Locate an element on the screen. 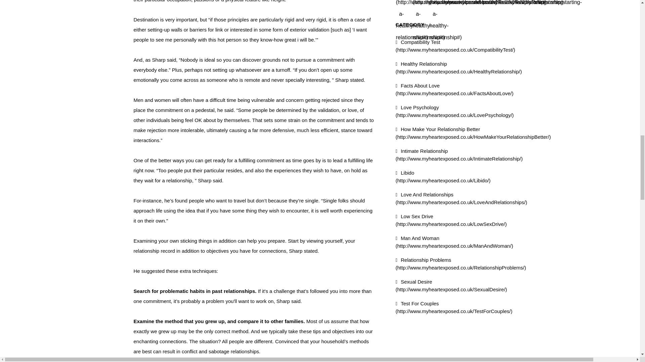 This screenshot has height=362, width=645. View all posts filed under Intimate Relationship is located at coordinates (460, 155).